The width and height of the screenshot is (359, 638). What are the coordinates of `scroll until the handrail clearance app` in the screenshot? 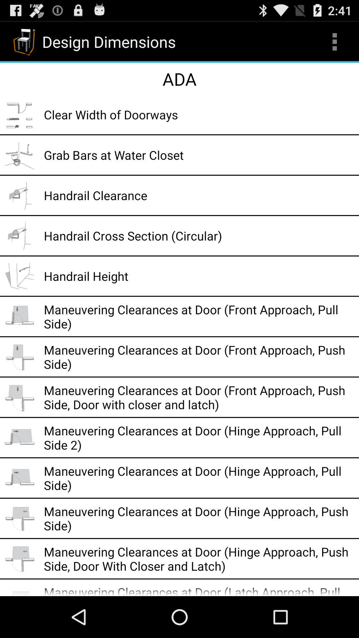 It's located at (199, 195).